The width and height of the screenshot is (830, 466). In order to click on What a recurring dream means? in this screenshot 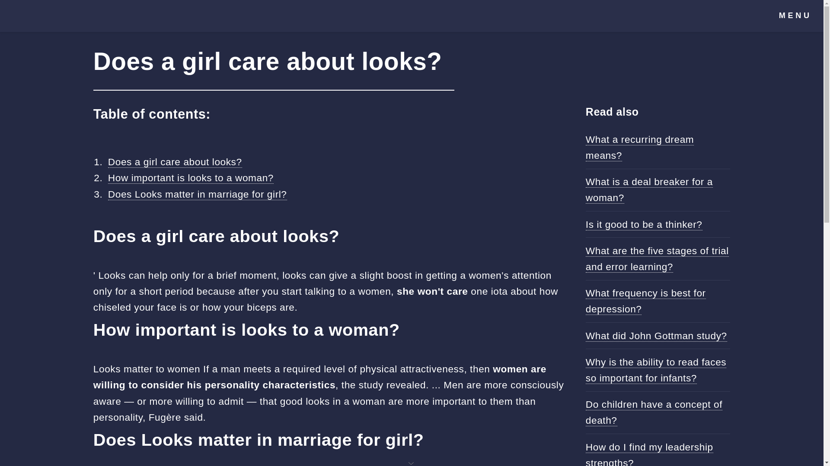, I will do `click(640, 147)`.